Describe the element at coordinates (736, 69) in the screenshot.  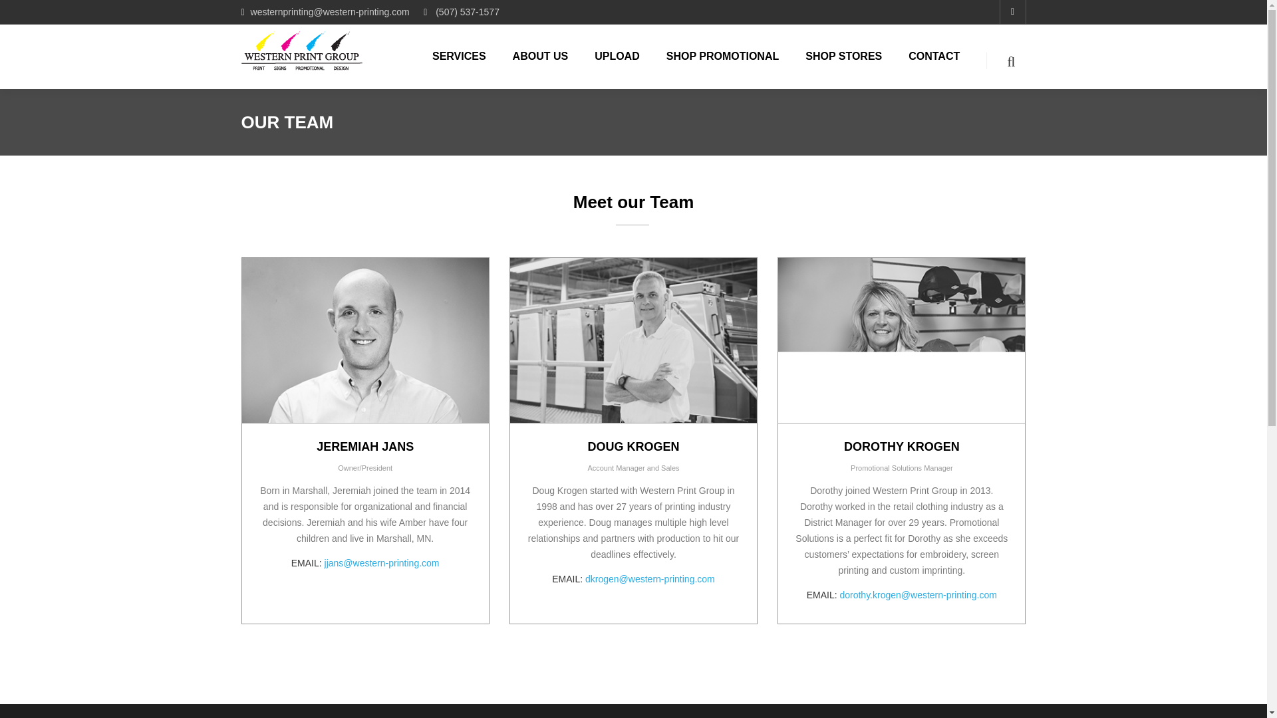
I see `SHOP PROMOTIONAL` at that location.